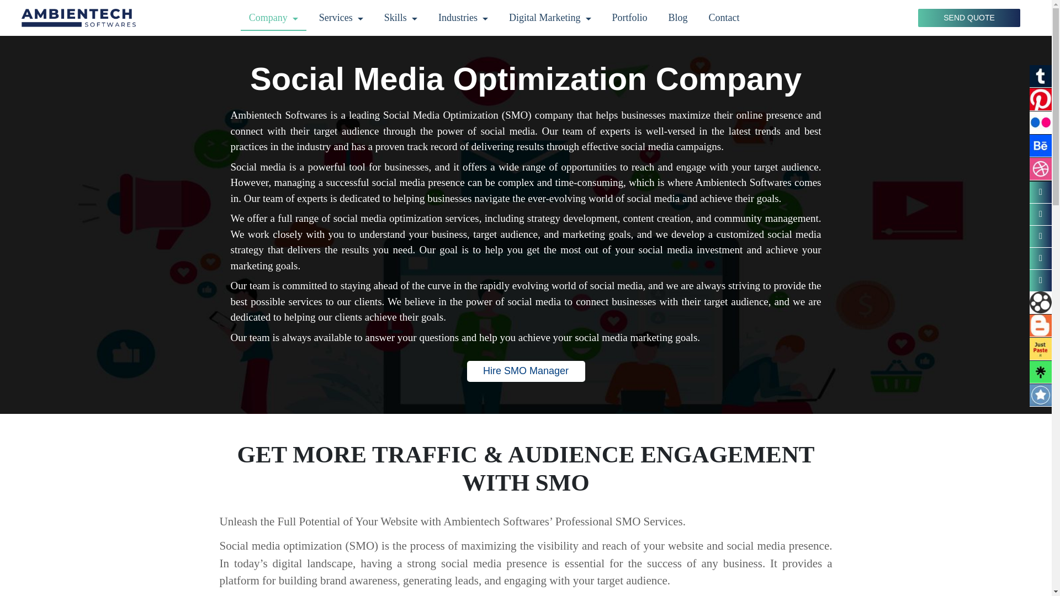  I want to click on Skills, so click(401, 18).